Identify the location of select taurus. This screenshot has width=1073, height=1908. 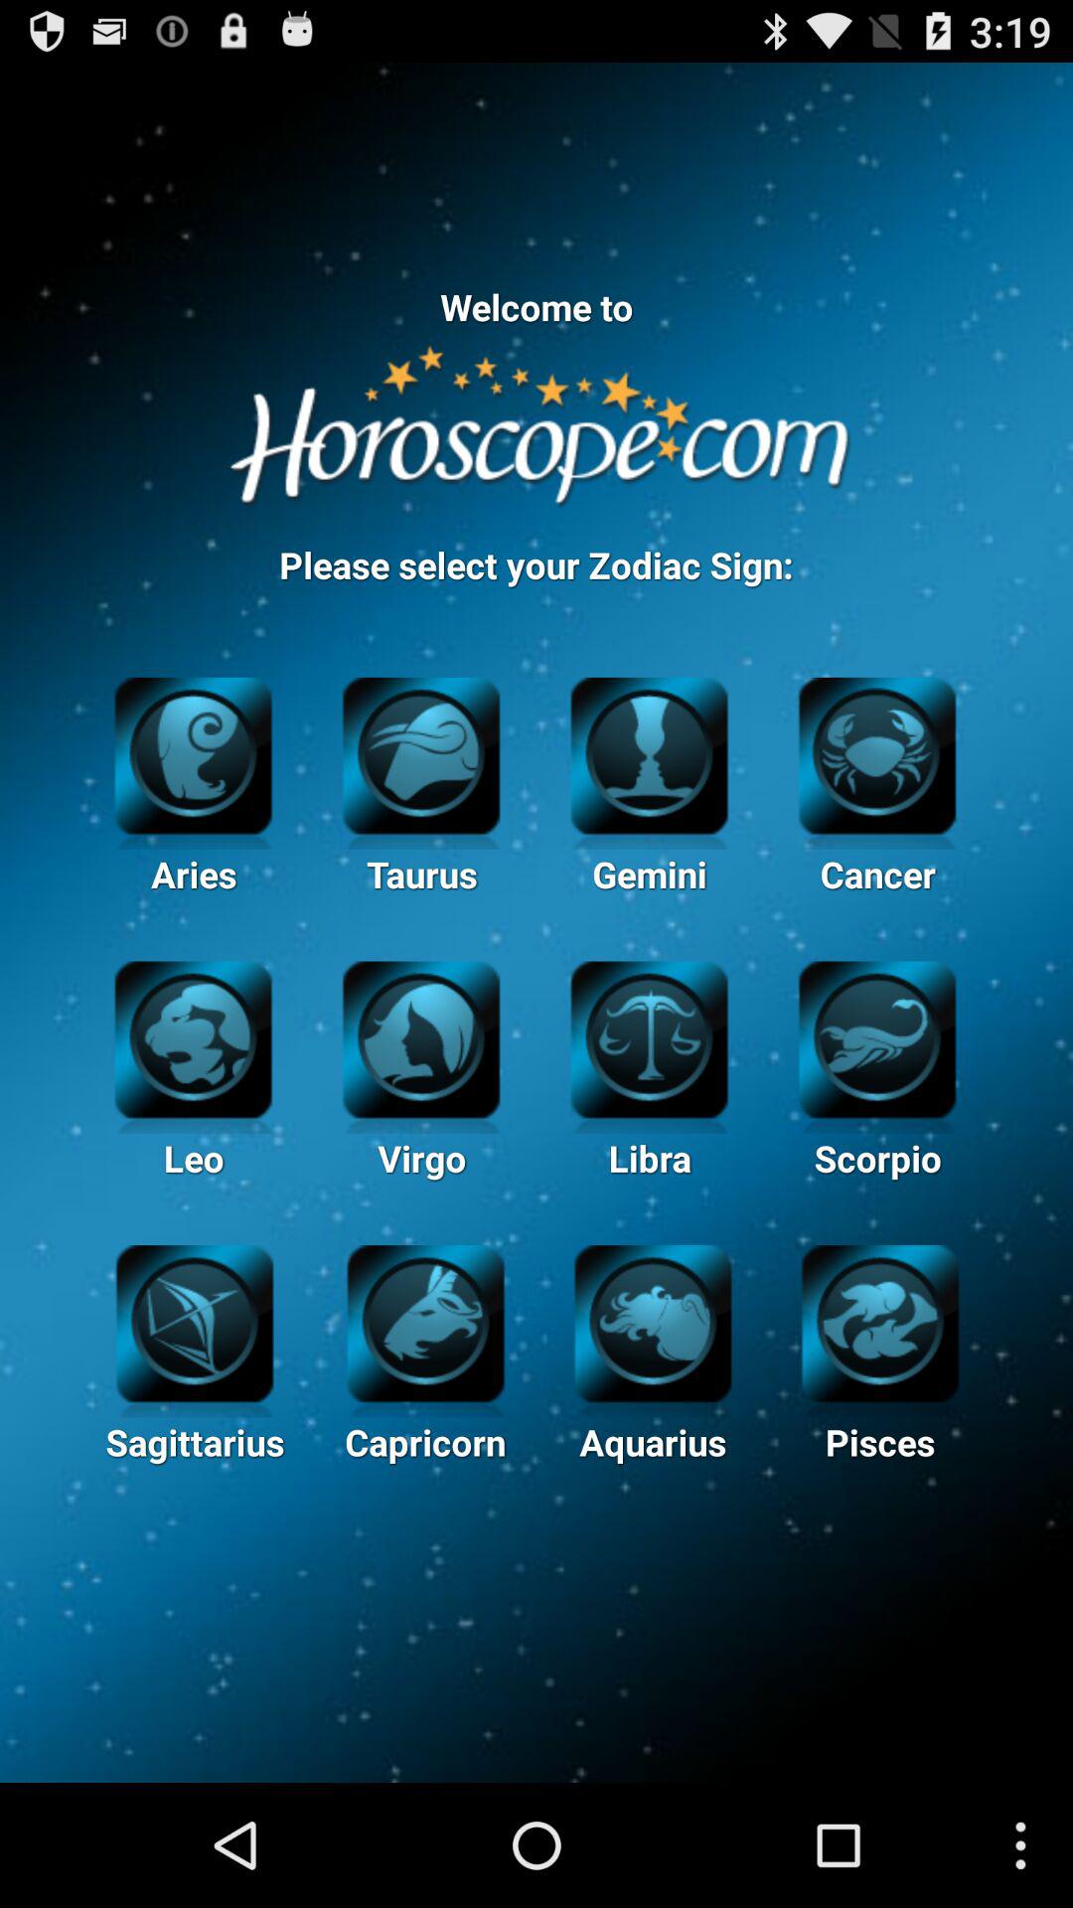
(421, 753).